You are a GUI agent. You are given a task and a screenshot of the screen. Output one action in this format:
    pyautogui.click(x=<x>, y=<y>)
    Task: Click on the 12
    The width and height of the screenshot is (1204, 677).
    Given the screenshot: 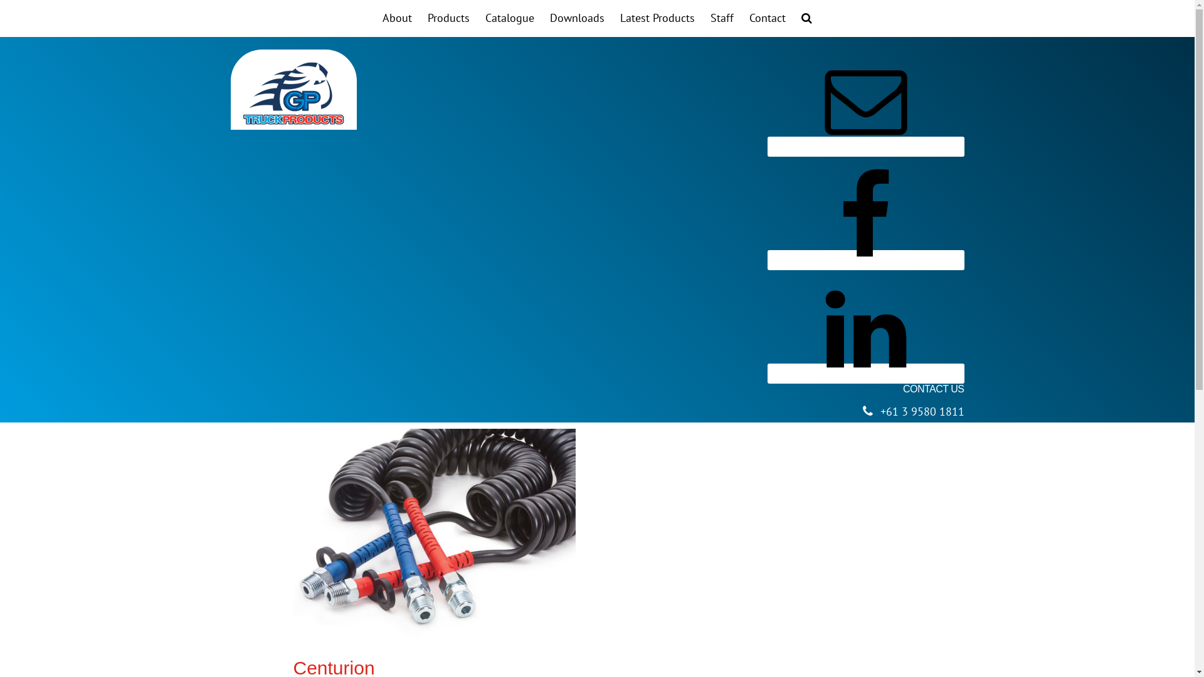 What is the action you would take?
    pyautogui.click(x=300, y=353)
    